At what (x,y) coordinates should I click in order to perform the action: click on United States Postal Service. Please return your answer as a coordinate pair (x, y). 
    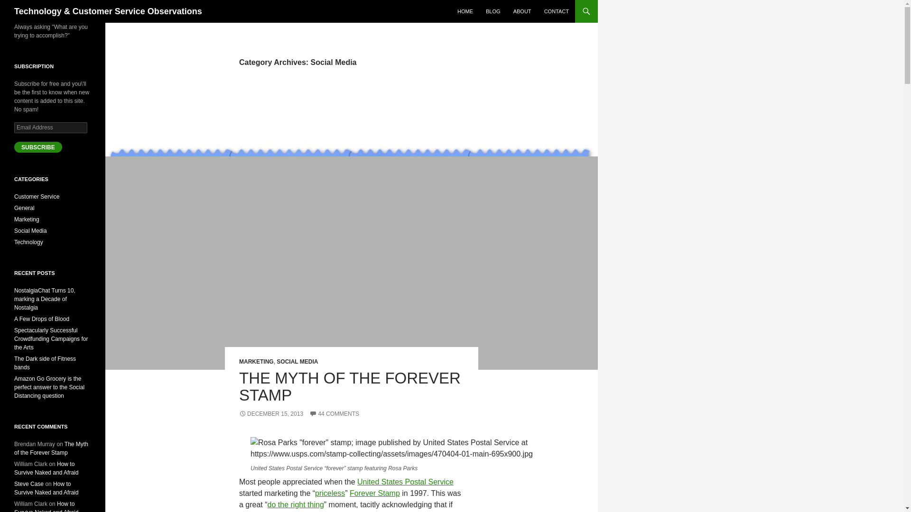
    Looking at the image, I should click on (405, 482).